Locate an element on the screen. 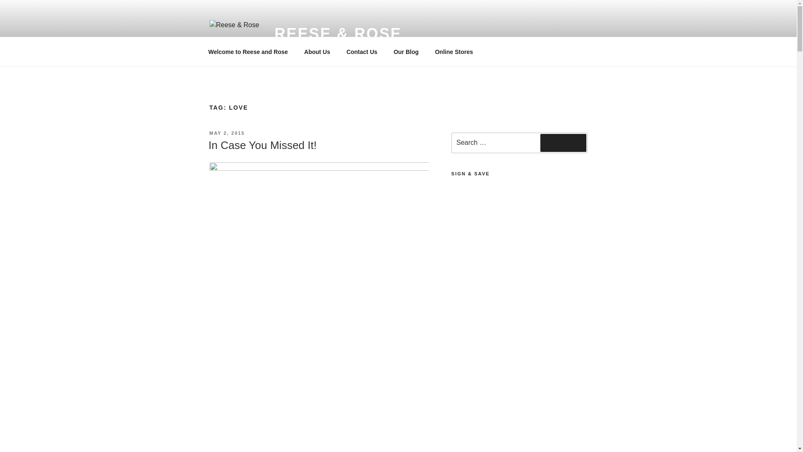 This screenshot has width=803, height=452. In Case You Missed It! is located at coordinates (262, 145).